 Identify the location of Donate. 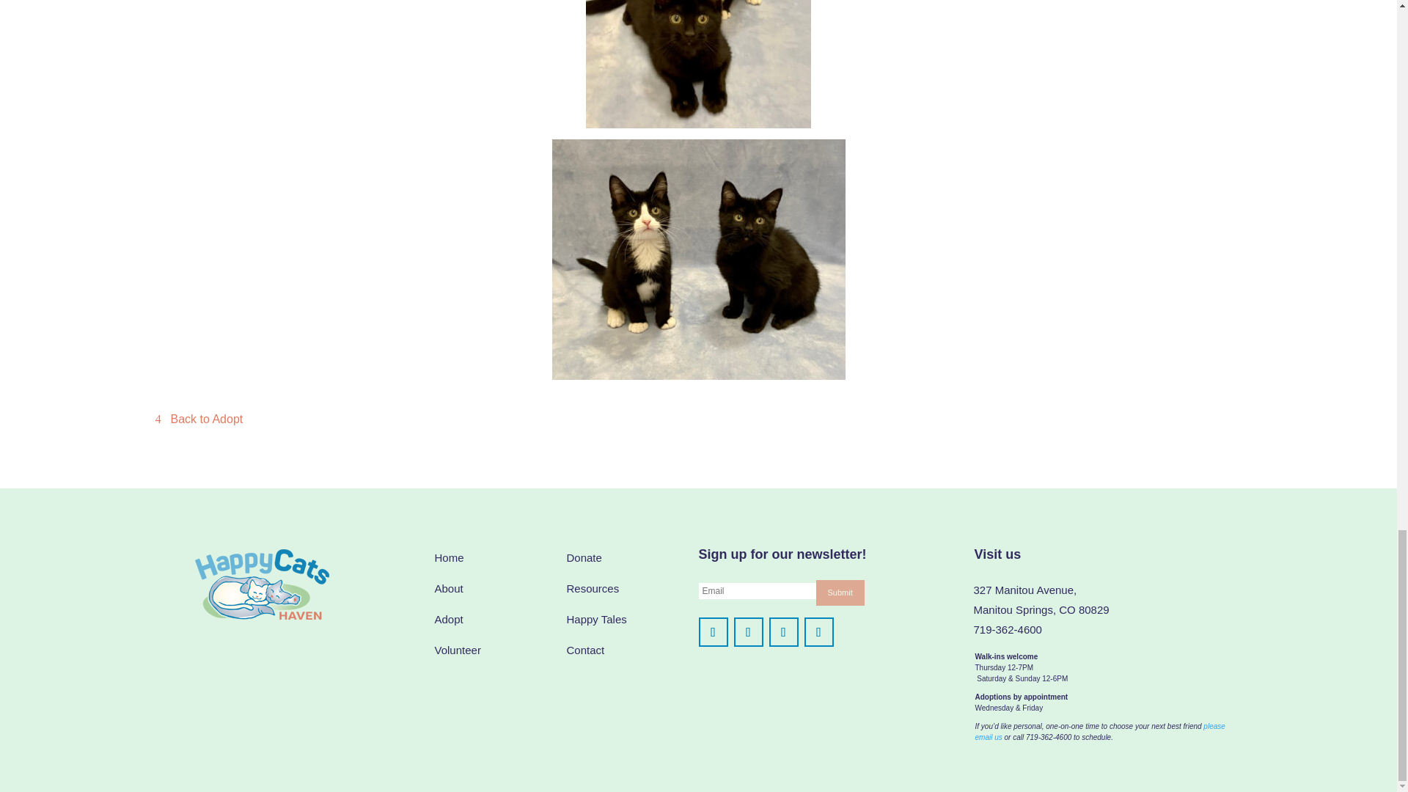
(583, 557).